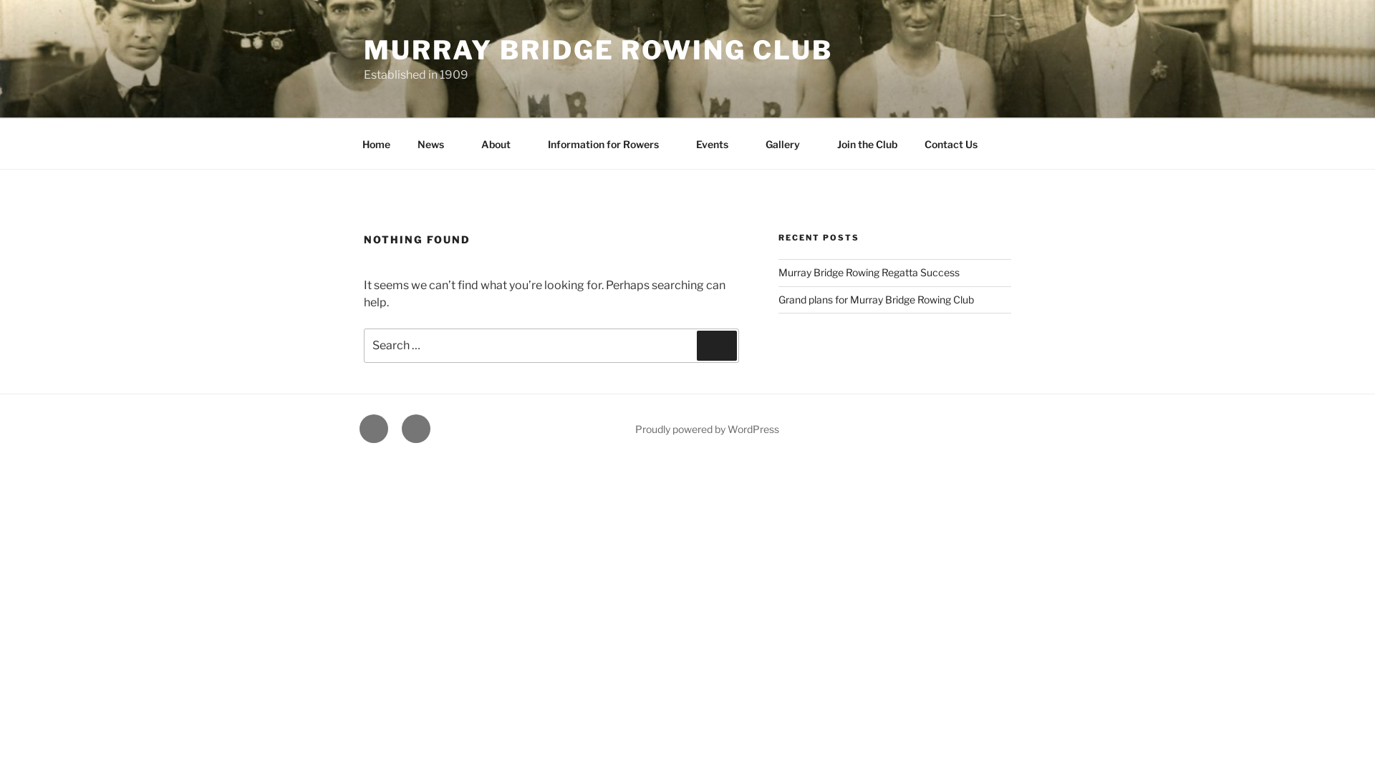 This screenshot has height=773, width=1375. I want to click on Information for Rowers, so click(608, 143).